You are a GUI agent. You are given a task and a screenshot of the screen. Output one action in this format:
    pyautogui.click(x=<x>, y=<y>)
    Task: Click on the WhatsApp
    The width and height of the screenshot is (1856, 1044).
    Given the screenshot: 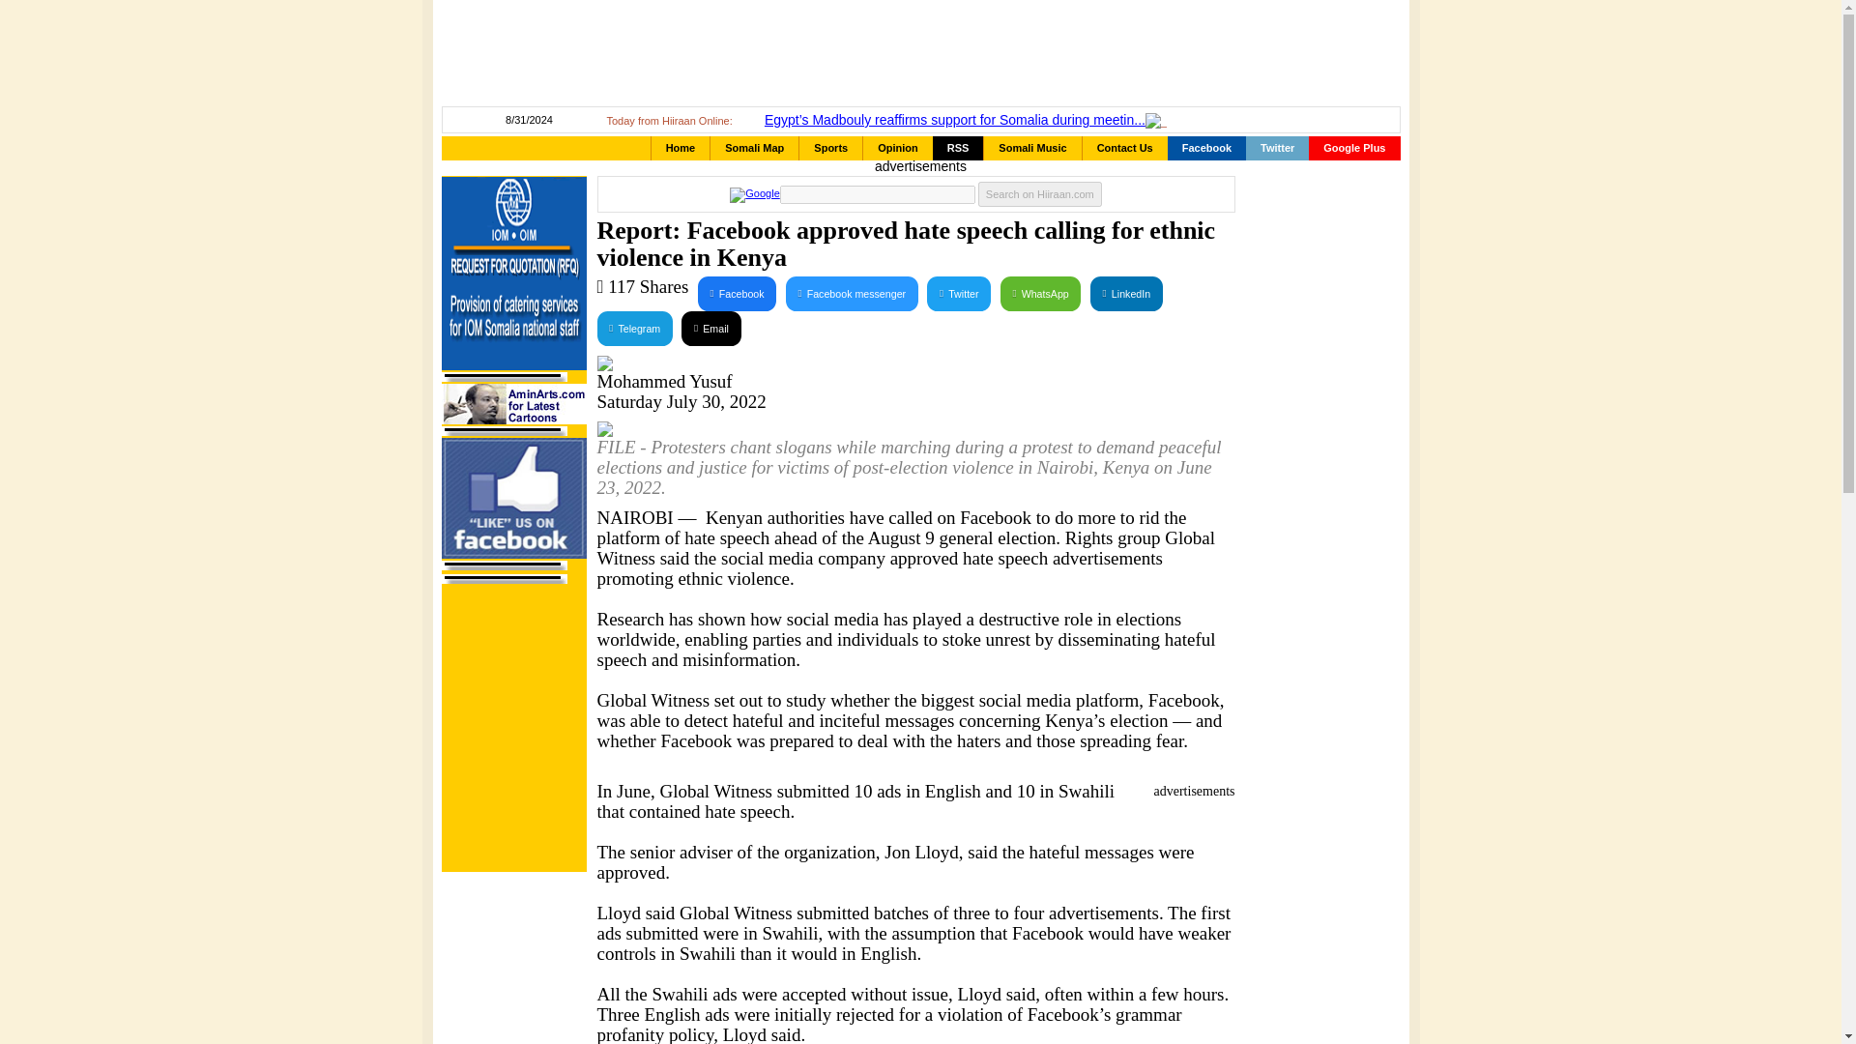 What is the action you would take?
    pyautogui.click(x=1040, y=294)
    